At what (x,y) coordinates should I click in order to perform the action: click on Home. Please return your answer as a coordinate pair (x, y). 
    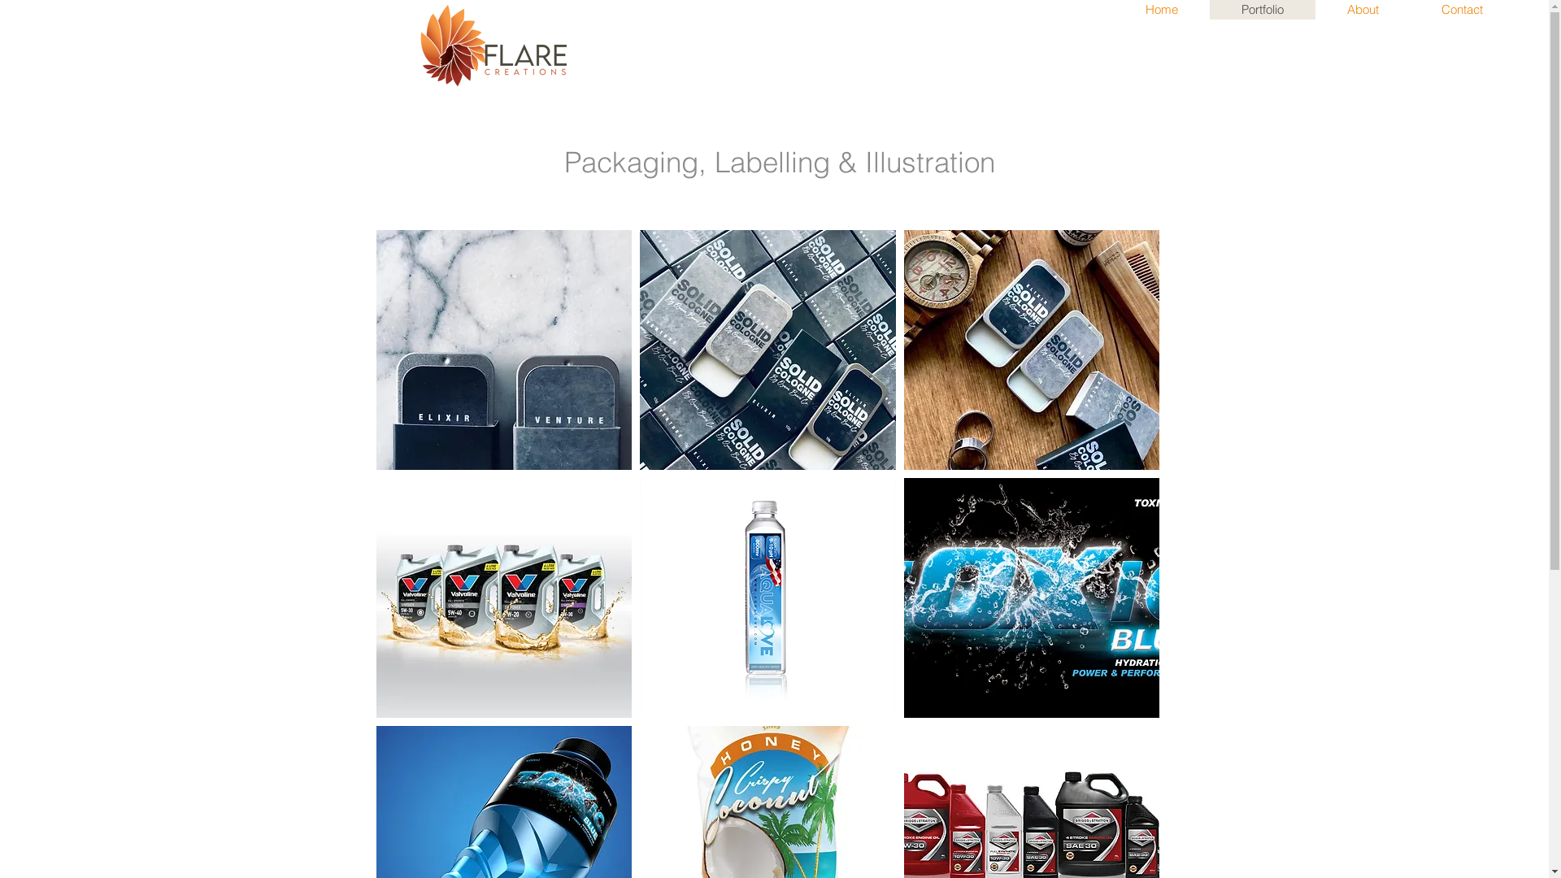
    Looking at the image, I should click on (1161, 10).